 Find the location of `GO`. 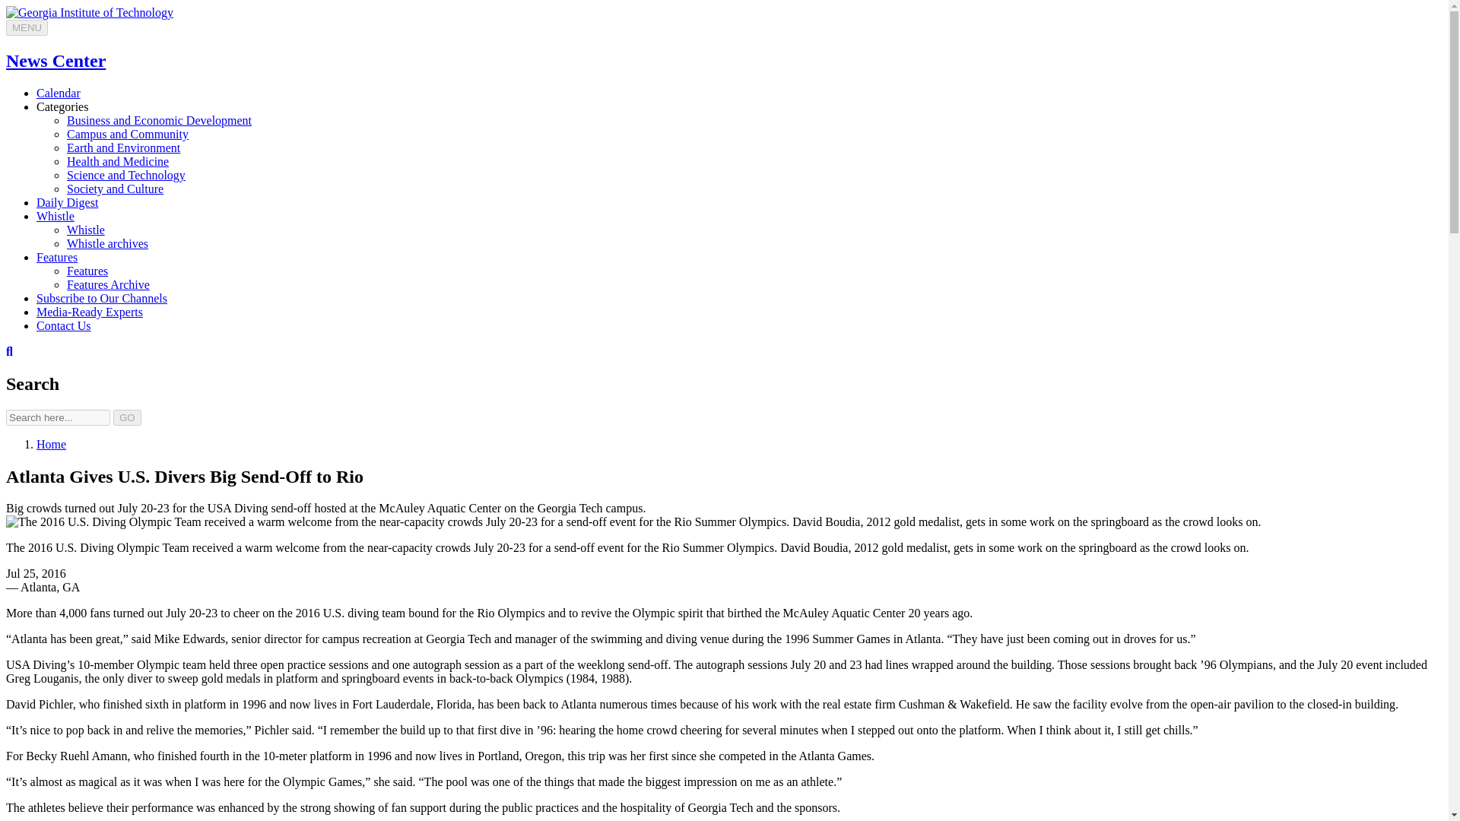

GO is located at coordinates (128, 417).